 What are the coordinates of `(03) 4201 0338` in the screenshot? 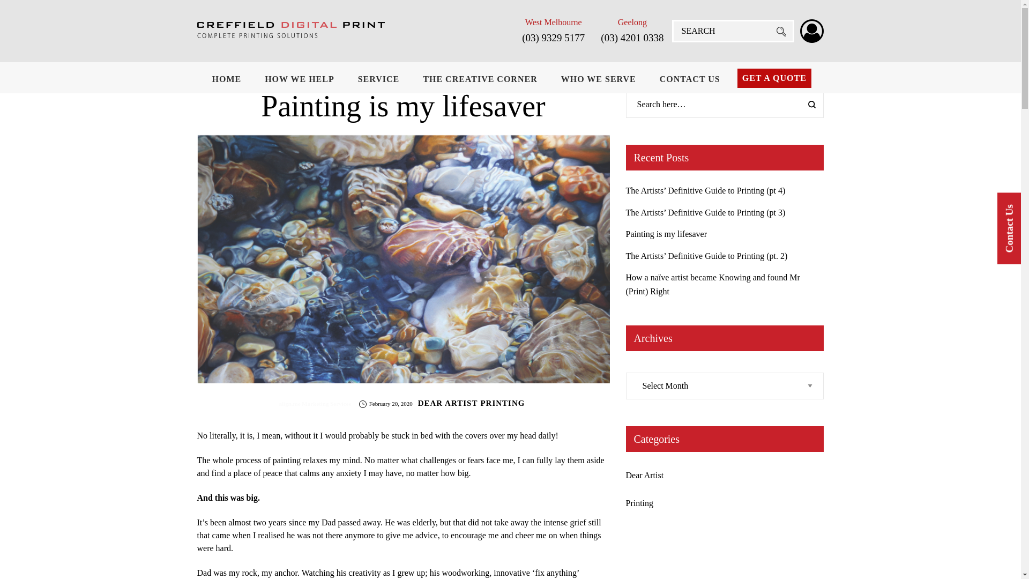 It's located at (632, 38).